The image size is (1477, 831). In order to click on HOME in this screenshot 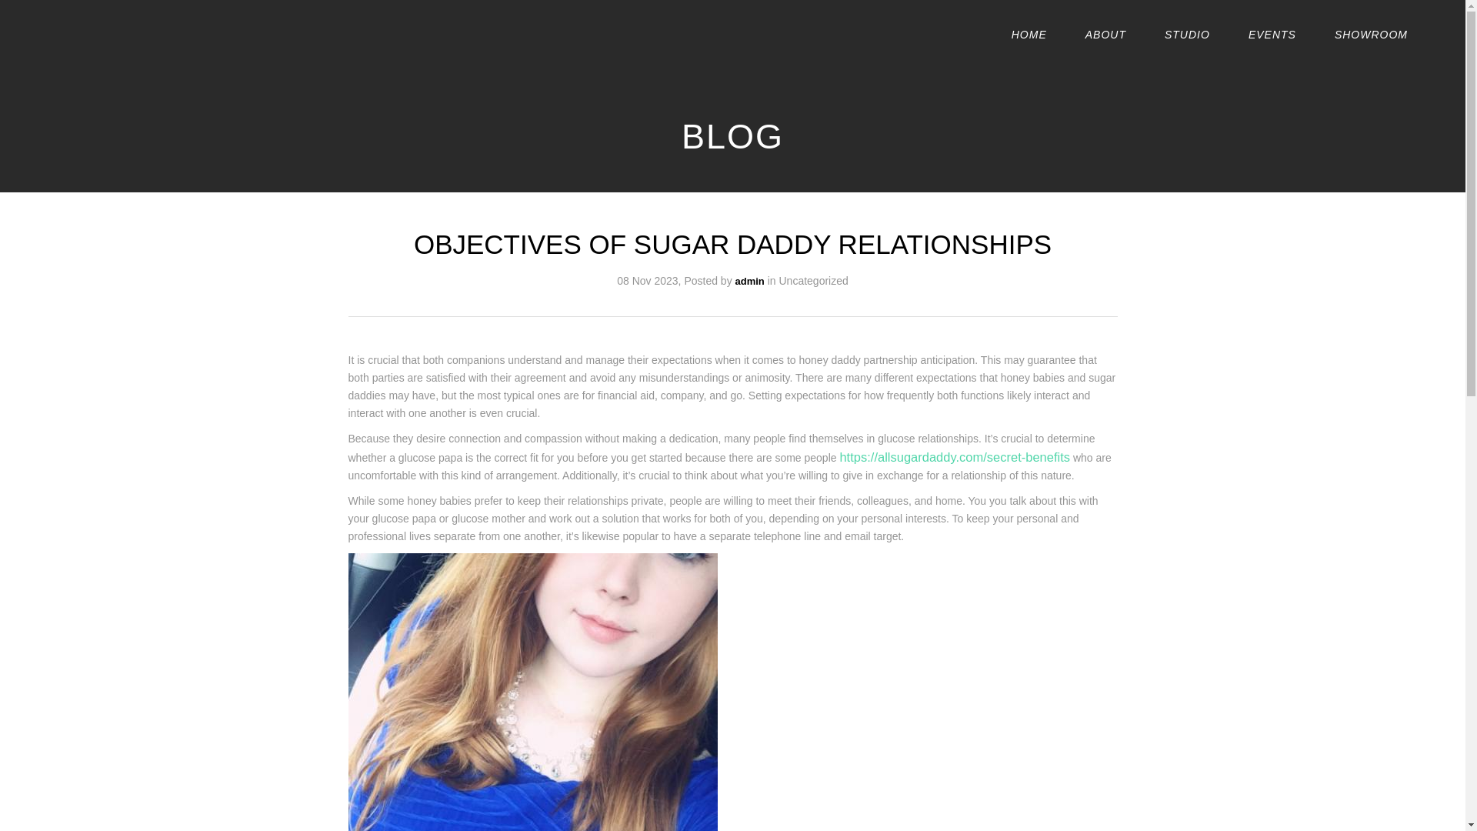, I will do `click(1029, 34)`.